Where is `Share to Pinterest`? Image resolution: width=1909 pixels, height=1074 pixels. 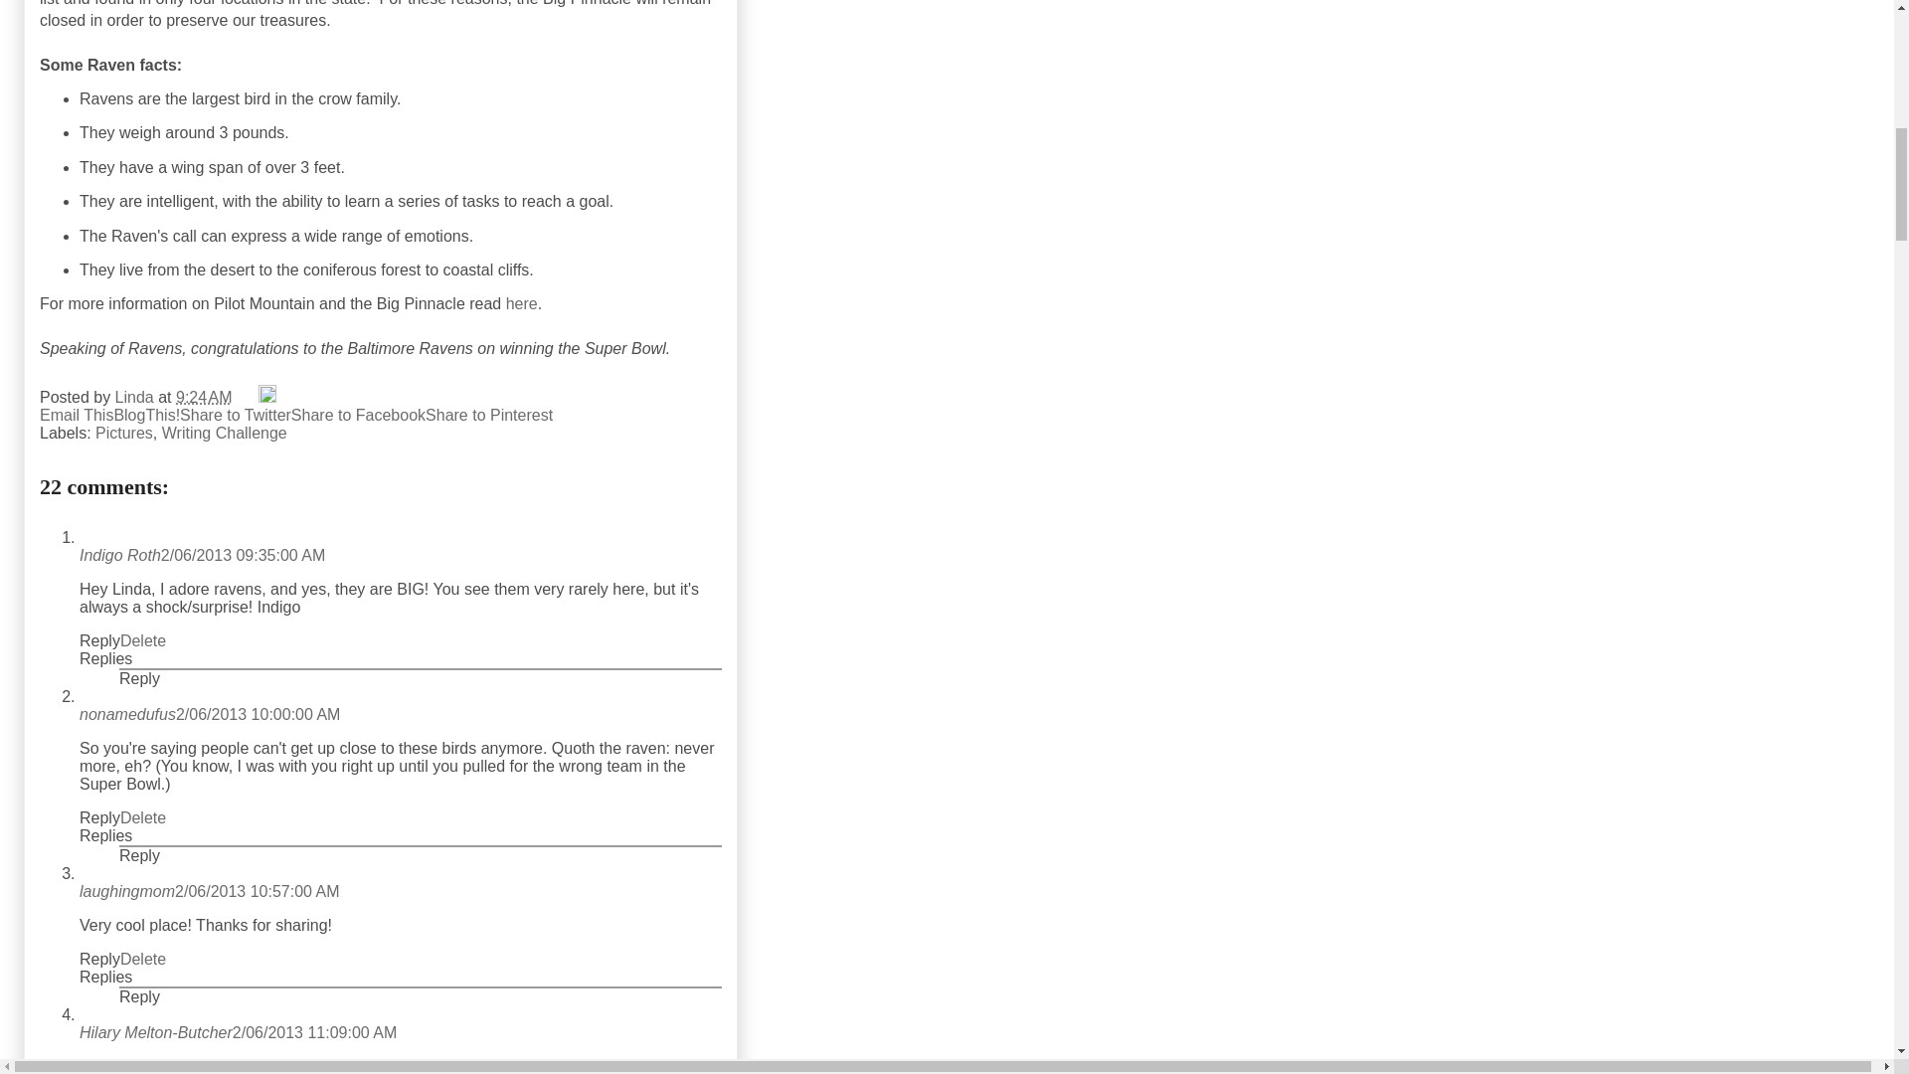
Share to Pinterest is located at coordinates (489, 415).